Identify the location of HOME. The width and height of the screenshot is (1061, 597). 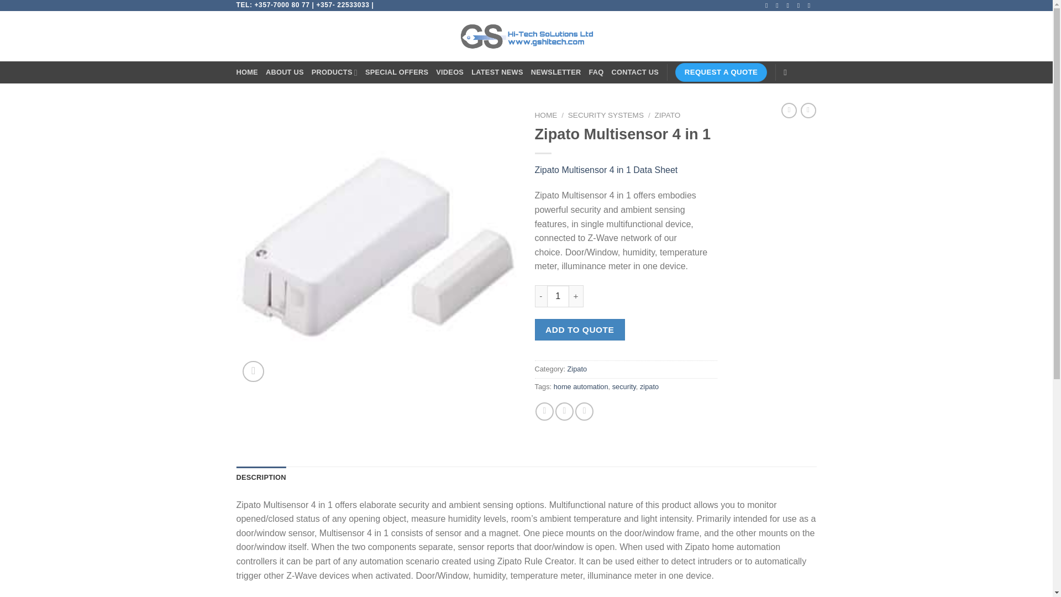
(247, 72).